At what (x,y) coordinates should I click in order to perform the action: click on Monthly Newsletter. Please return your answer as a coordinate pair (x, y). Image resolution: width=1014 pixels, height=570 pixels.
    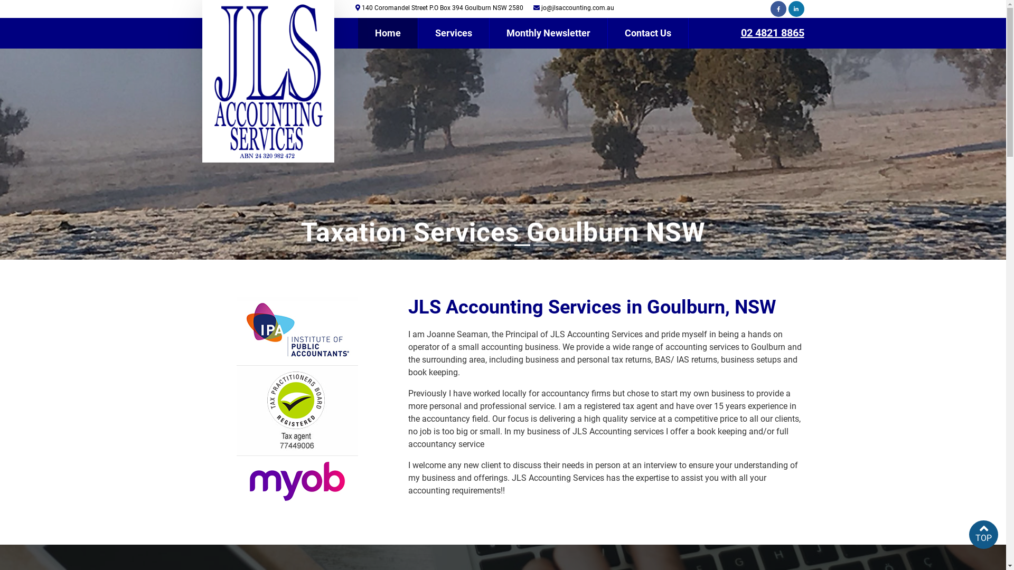
    Looking at the image, I should click on (548, 33).